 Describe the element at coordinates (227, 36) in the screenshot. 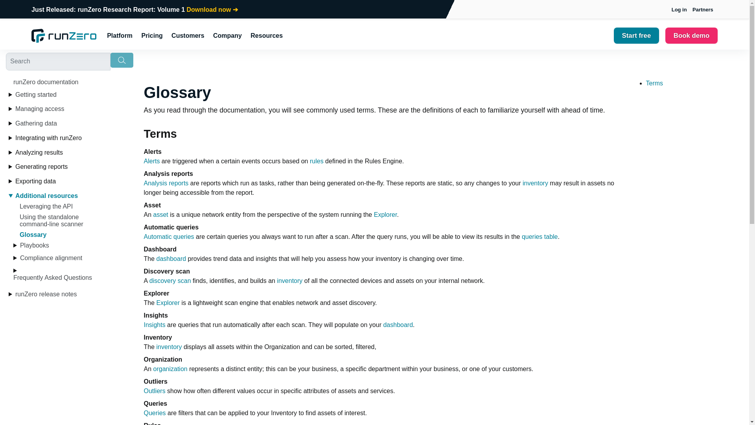

I see `Company` at that location.